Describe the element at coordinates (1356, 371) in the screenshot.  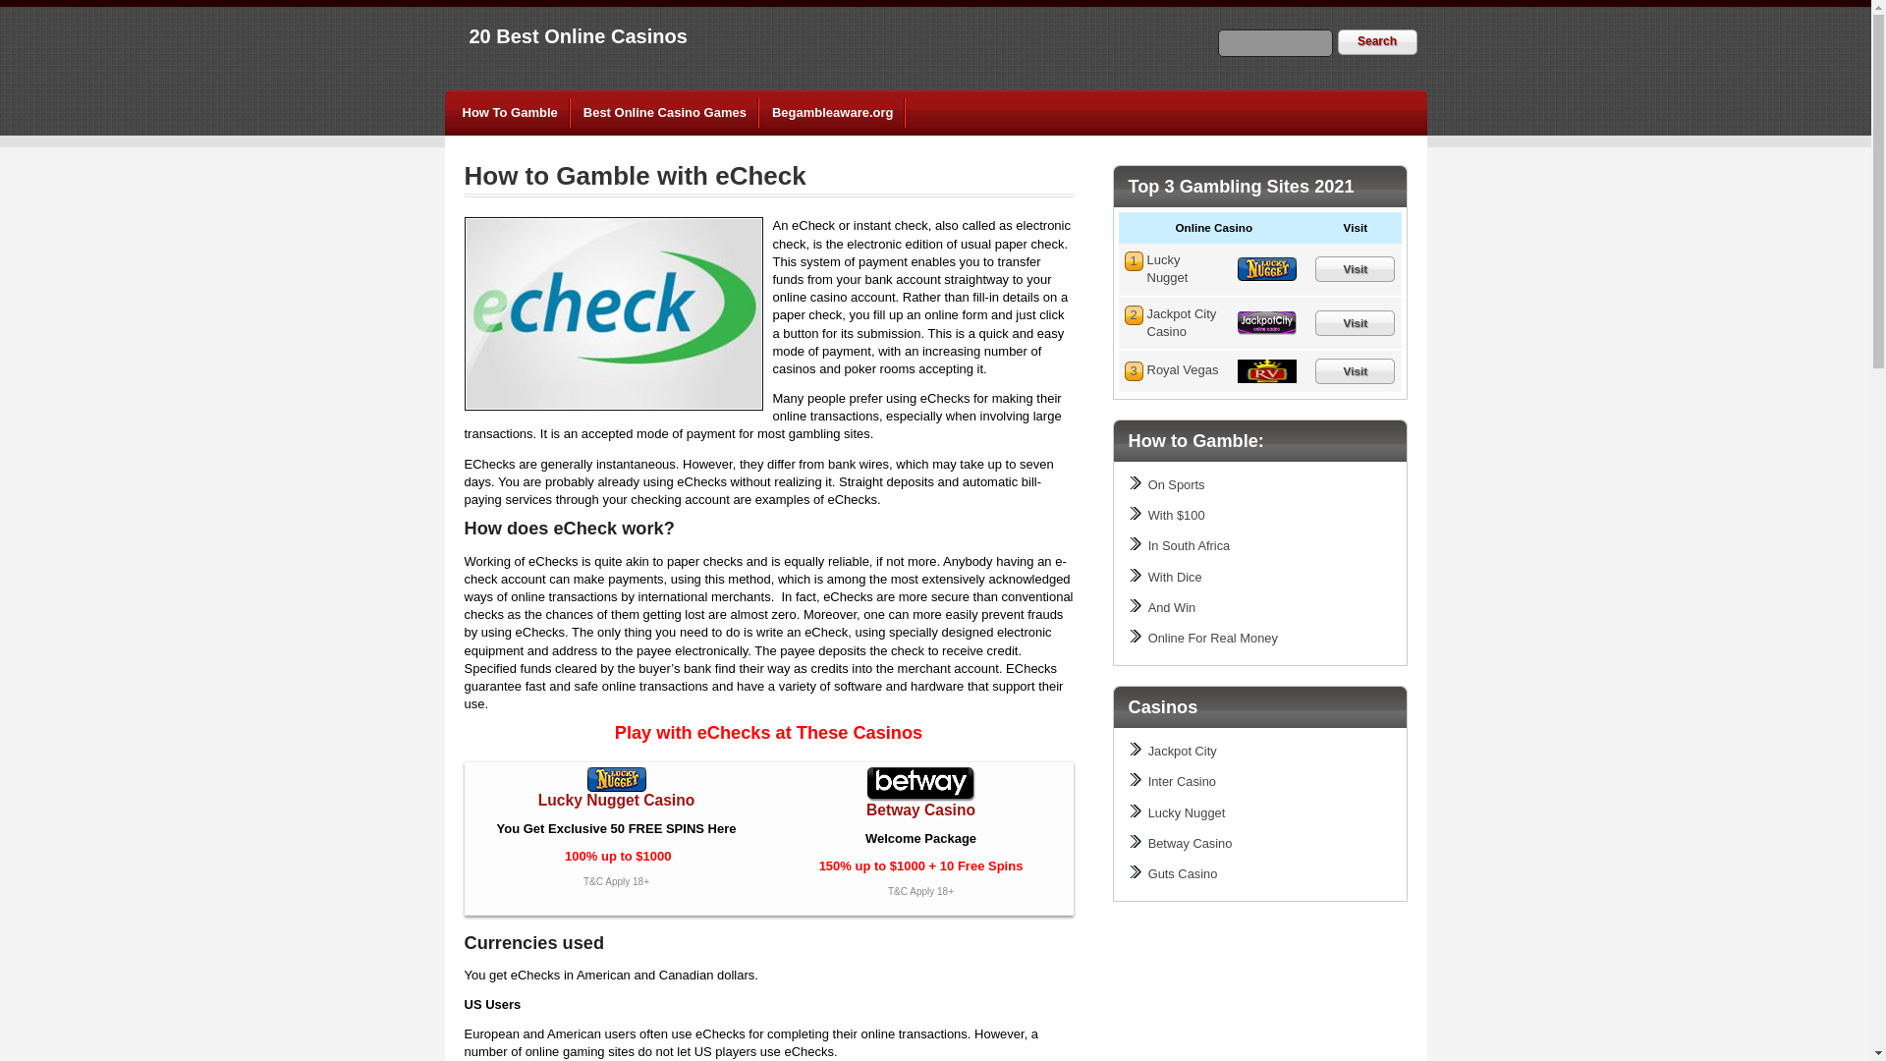
I see `Visit` at that location.